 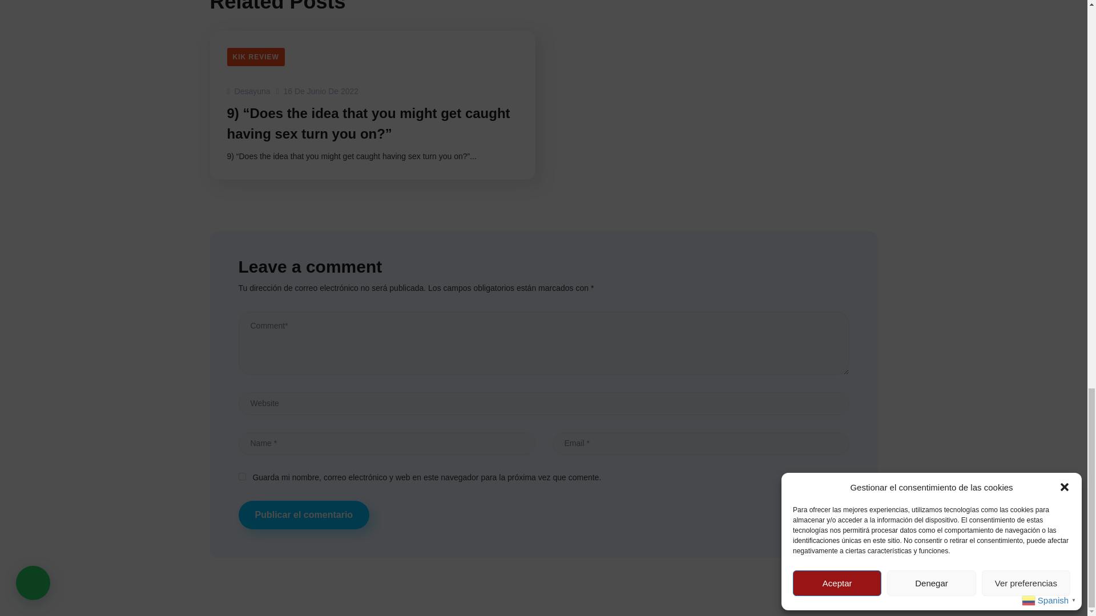 I want to click on KIK REVIEW, so click(x=256, y=57).